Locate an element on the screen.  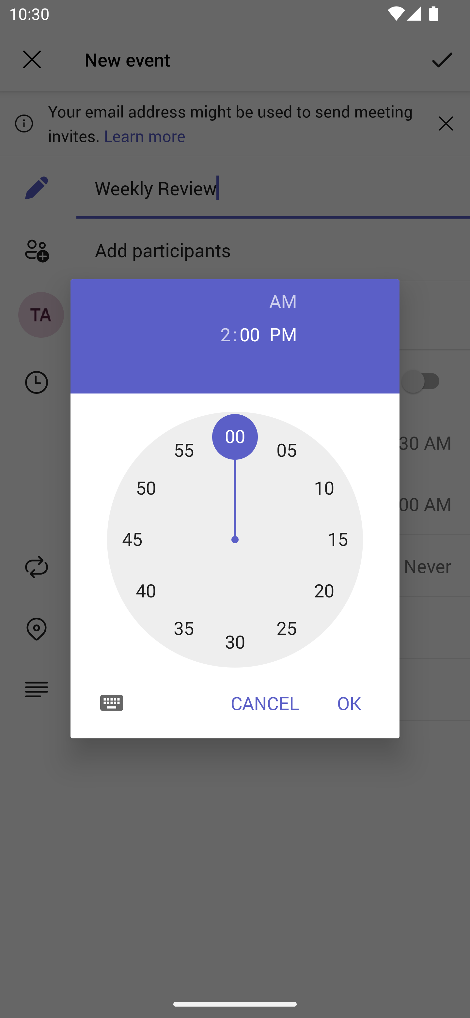
PM is located at coordinates (283, 333).